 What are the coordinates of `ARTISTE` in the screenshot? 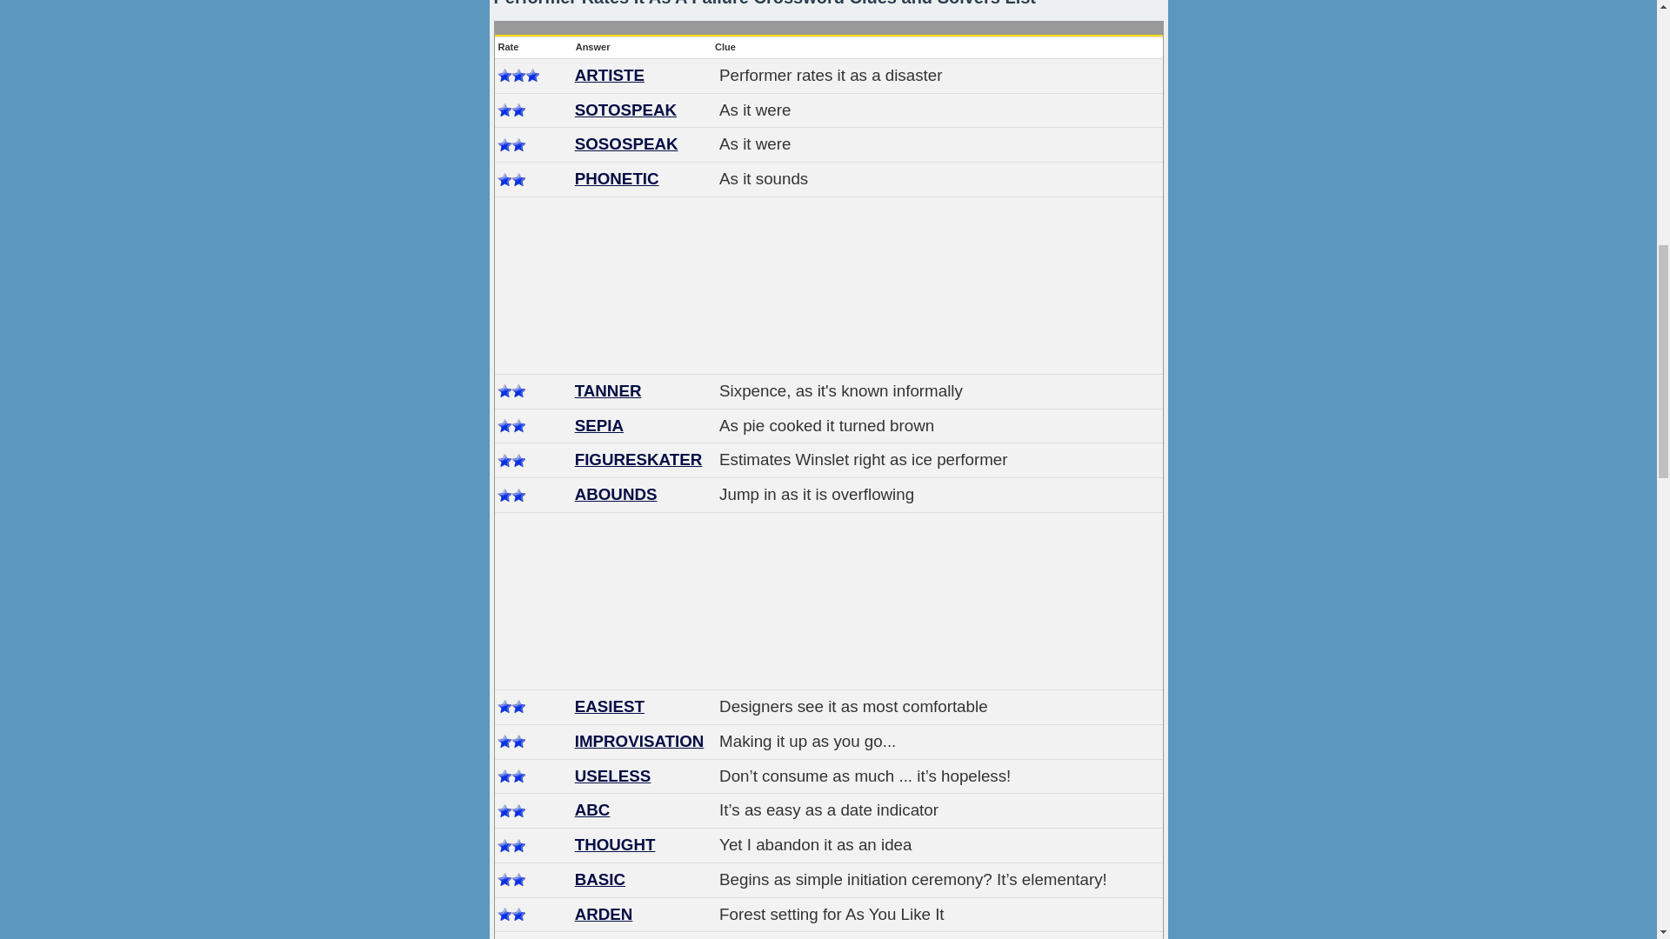 It's located at (609, 75).